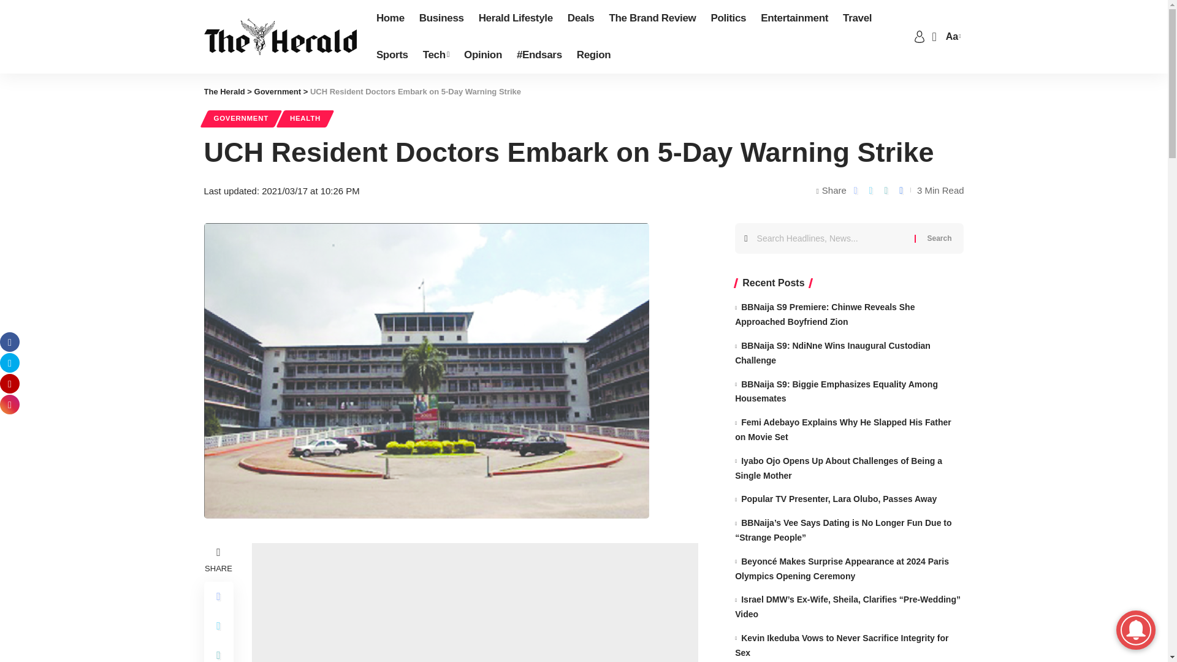 The height and width of the screenshot is (662, 1177). I want to click on Region, so click(594, 55).